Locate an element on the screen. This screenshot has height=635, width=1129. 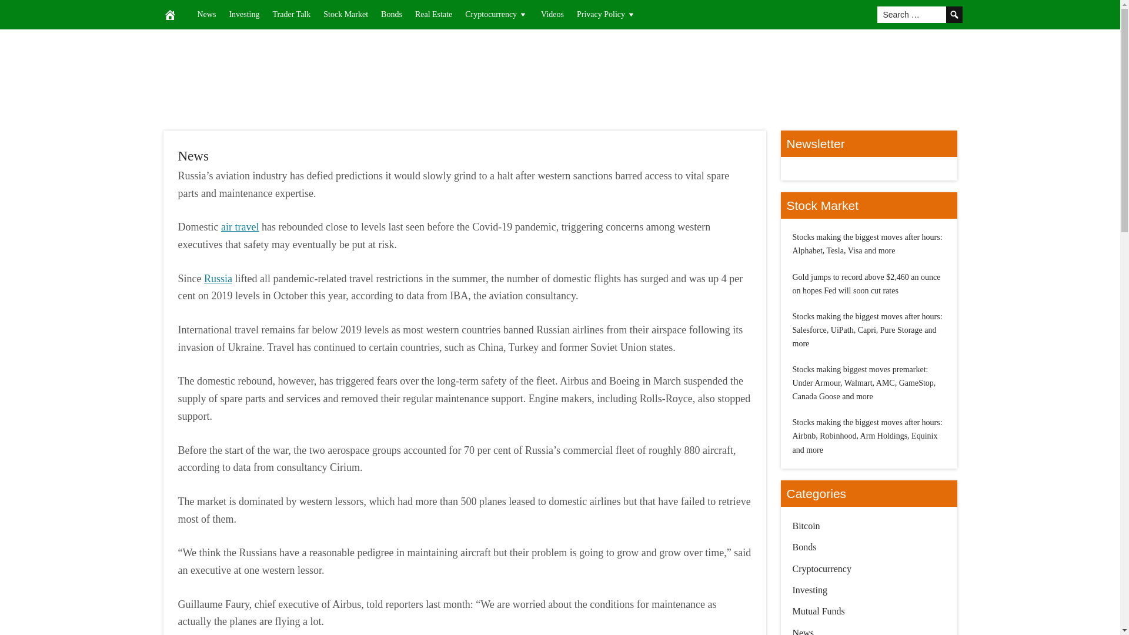
Stock Market is located at coordinates (346, 14).